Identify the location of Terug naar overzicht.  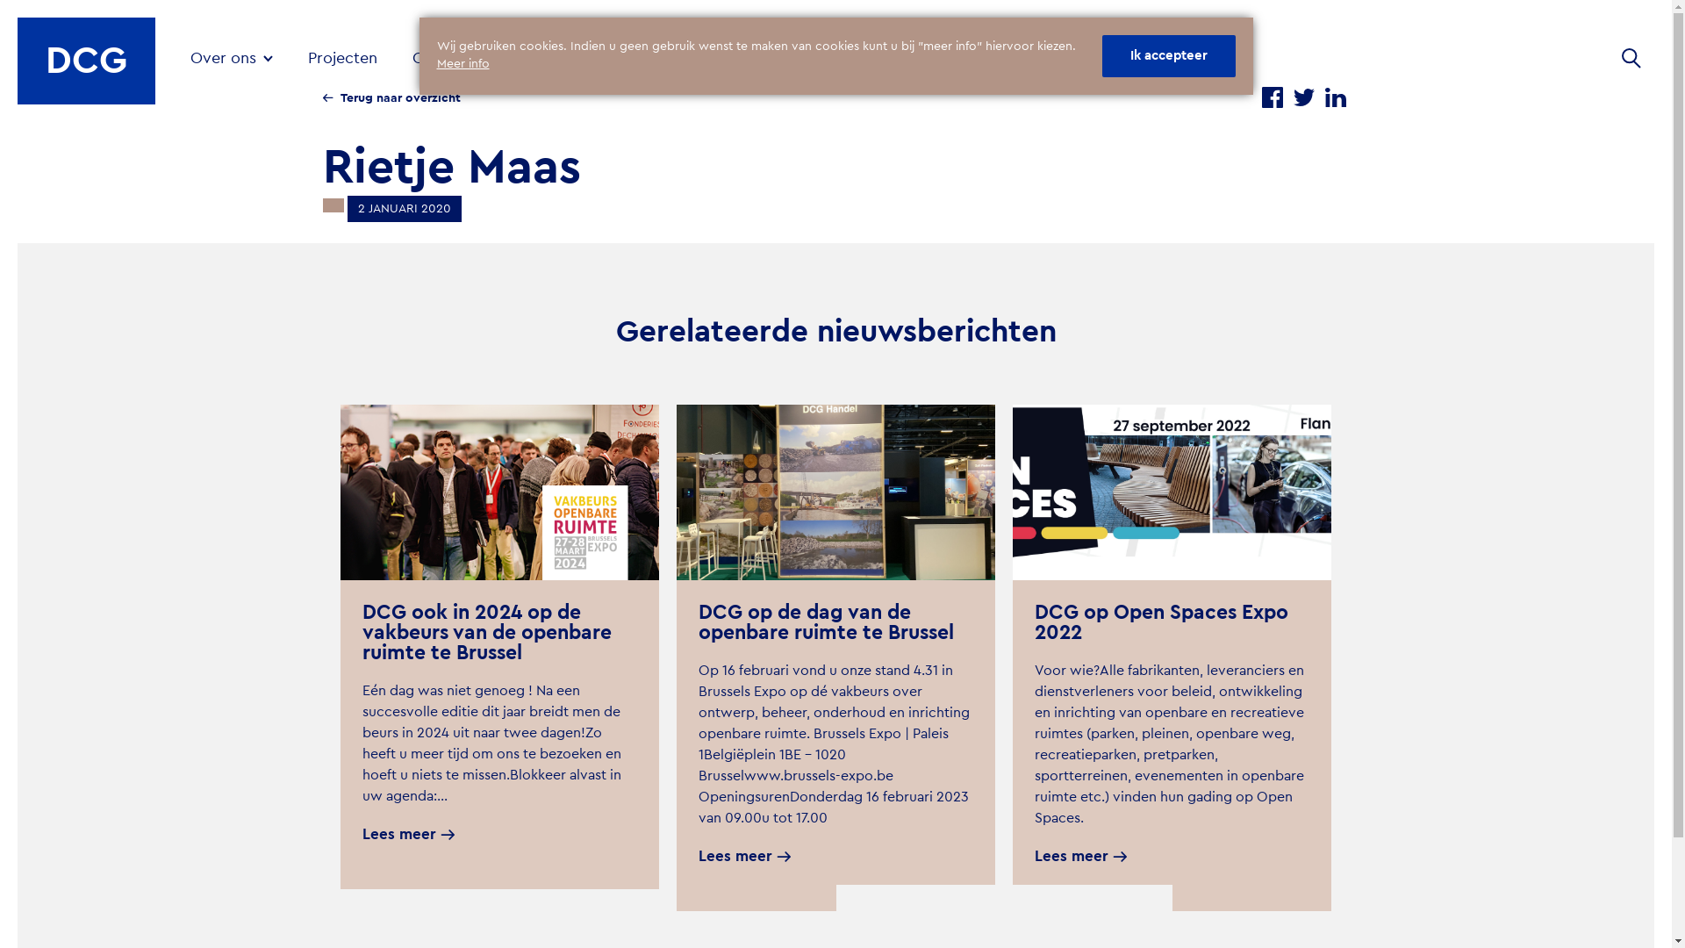
(391, 98).